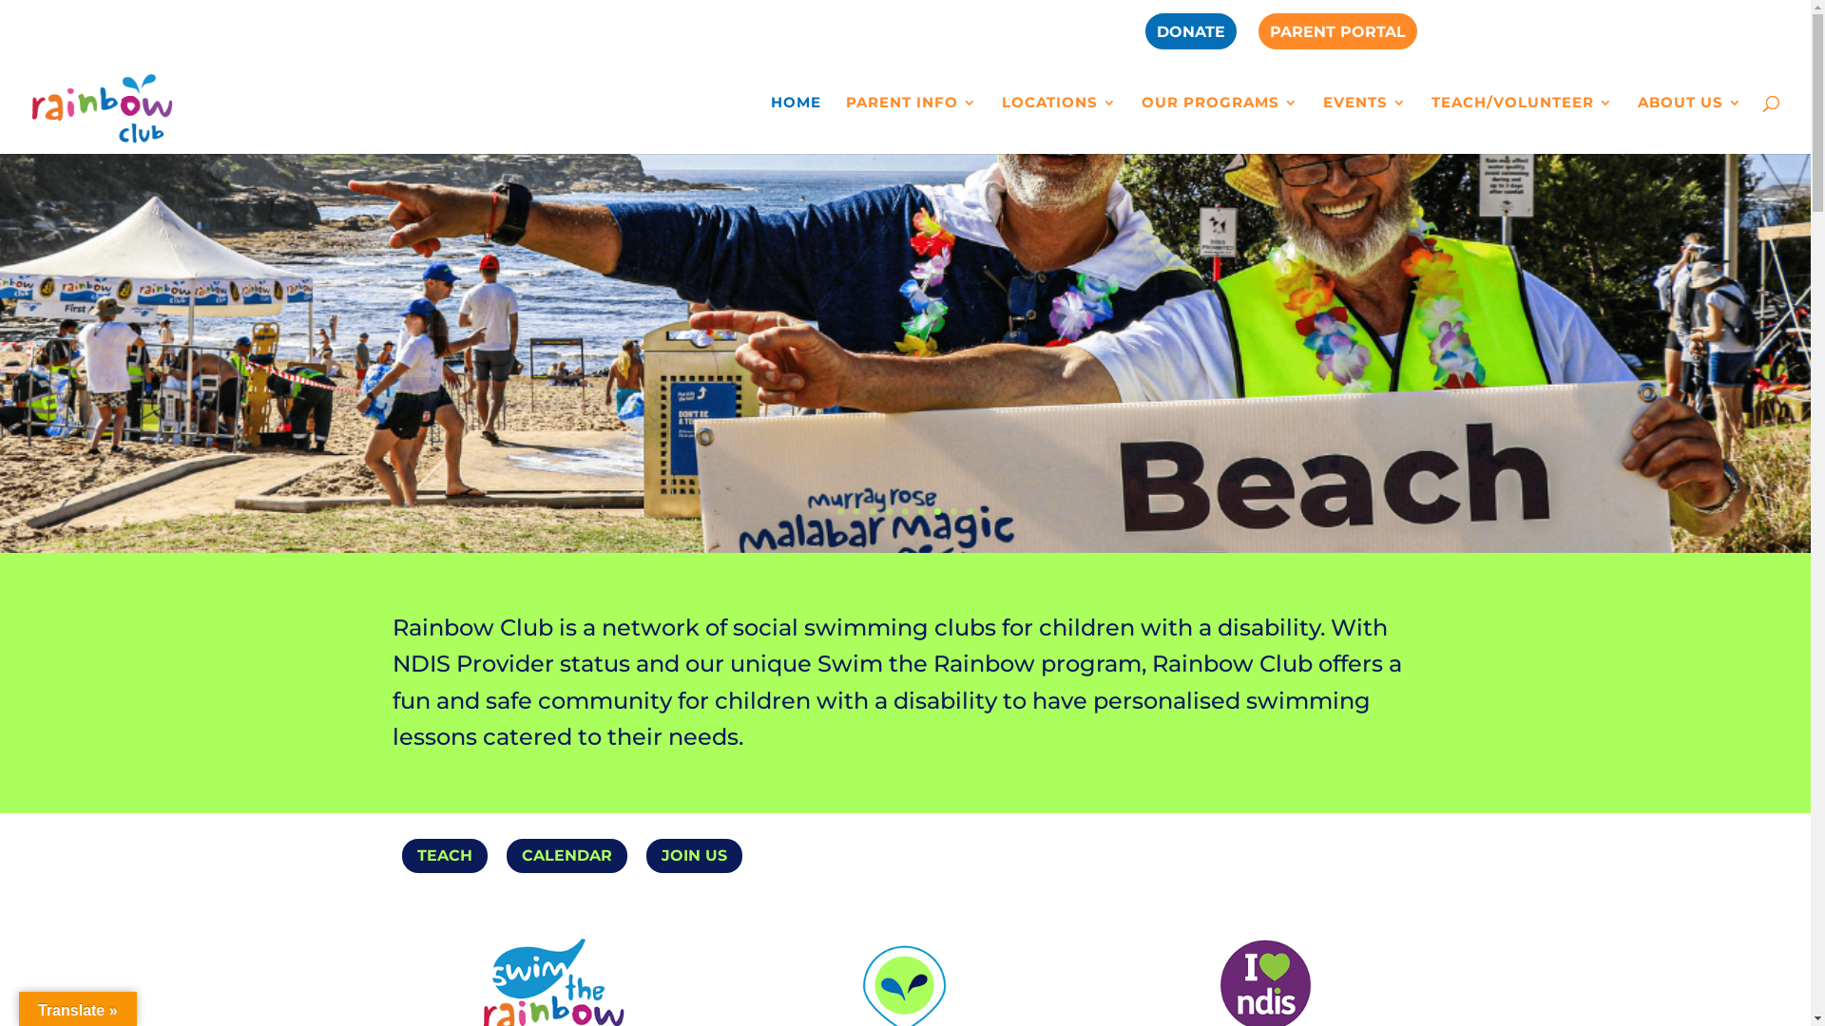  I want to click on 8, so click(954, 511).